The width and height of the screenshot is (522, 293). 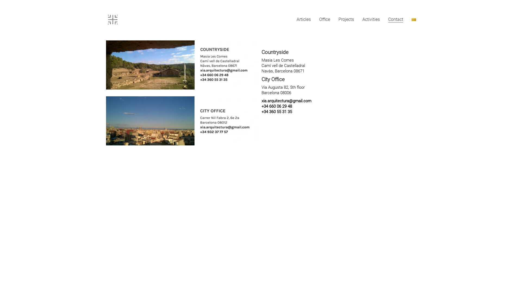 What do you see at coordinates (304, 20) in the screenshot?
I see `Articles` at bounding box center [304, 20].